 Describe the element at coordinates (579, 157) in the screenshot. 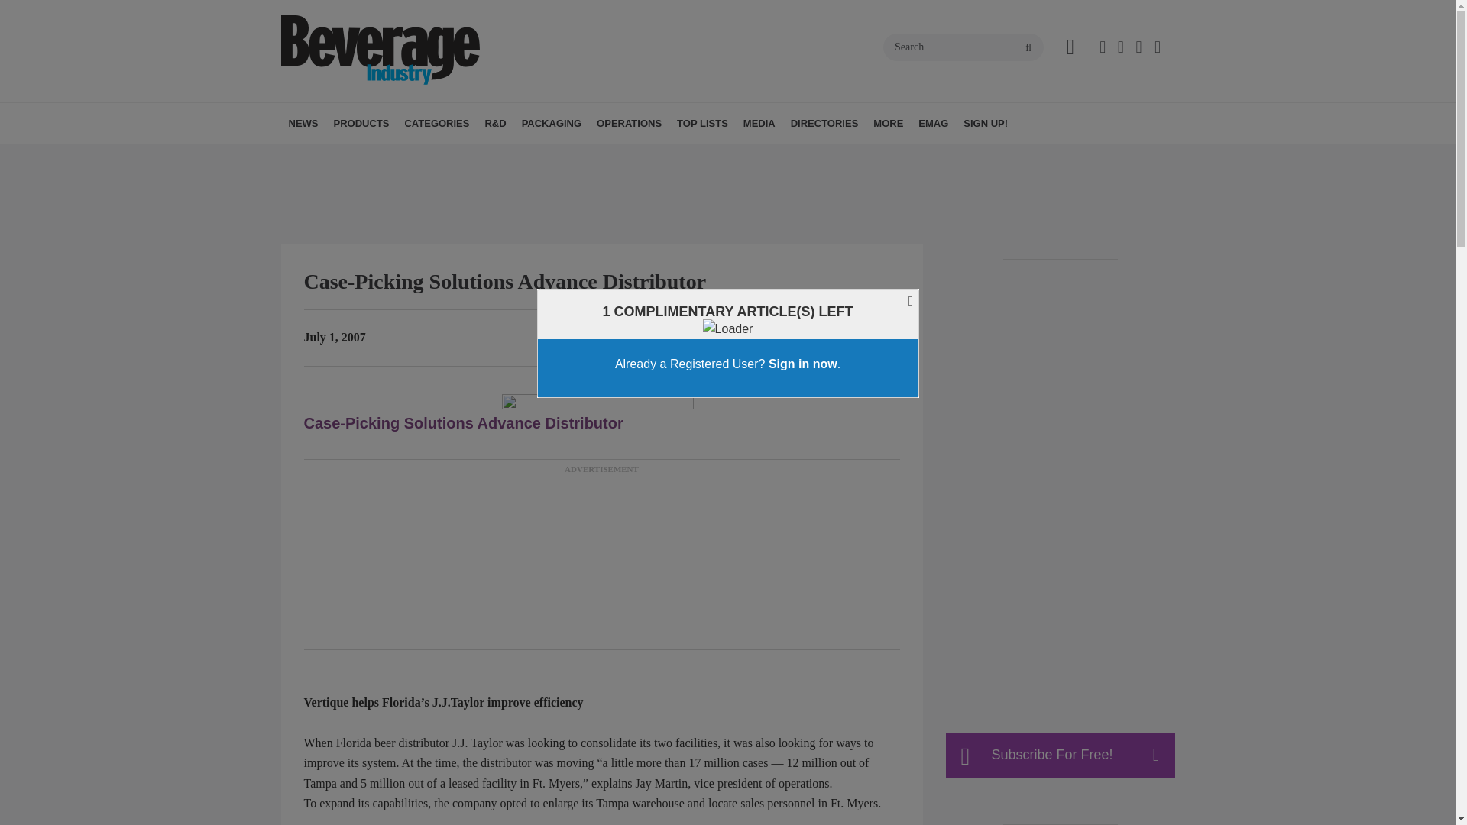

I see `INGREDIENT SPOTLIGHT` at that location.